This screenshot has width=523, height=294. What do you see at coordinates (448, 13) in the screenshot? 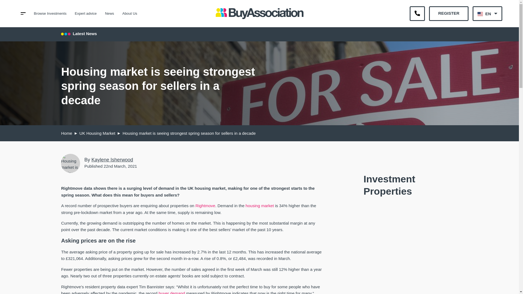
I see `REGISTER` at bounding box center [448, 13].